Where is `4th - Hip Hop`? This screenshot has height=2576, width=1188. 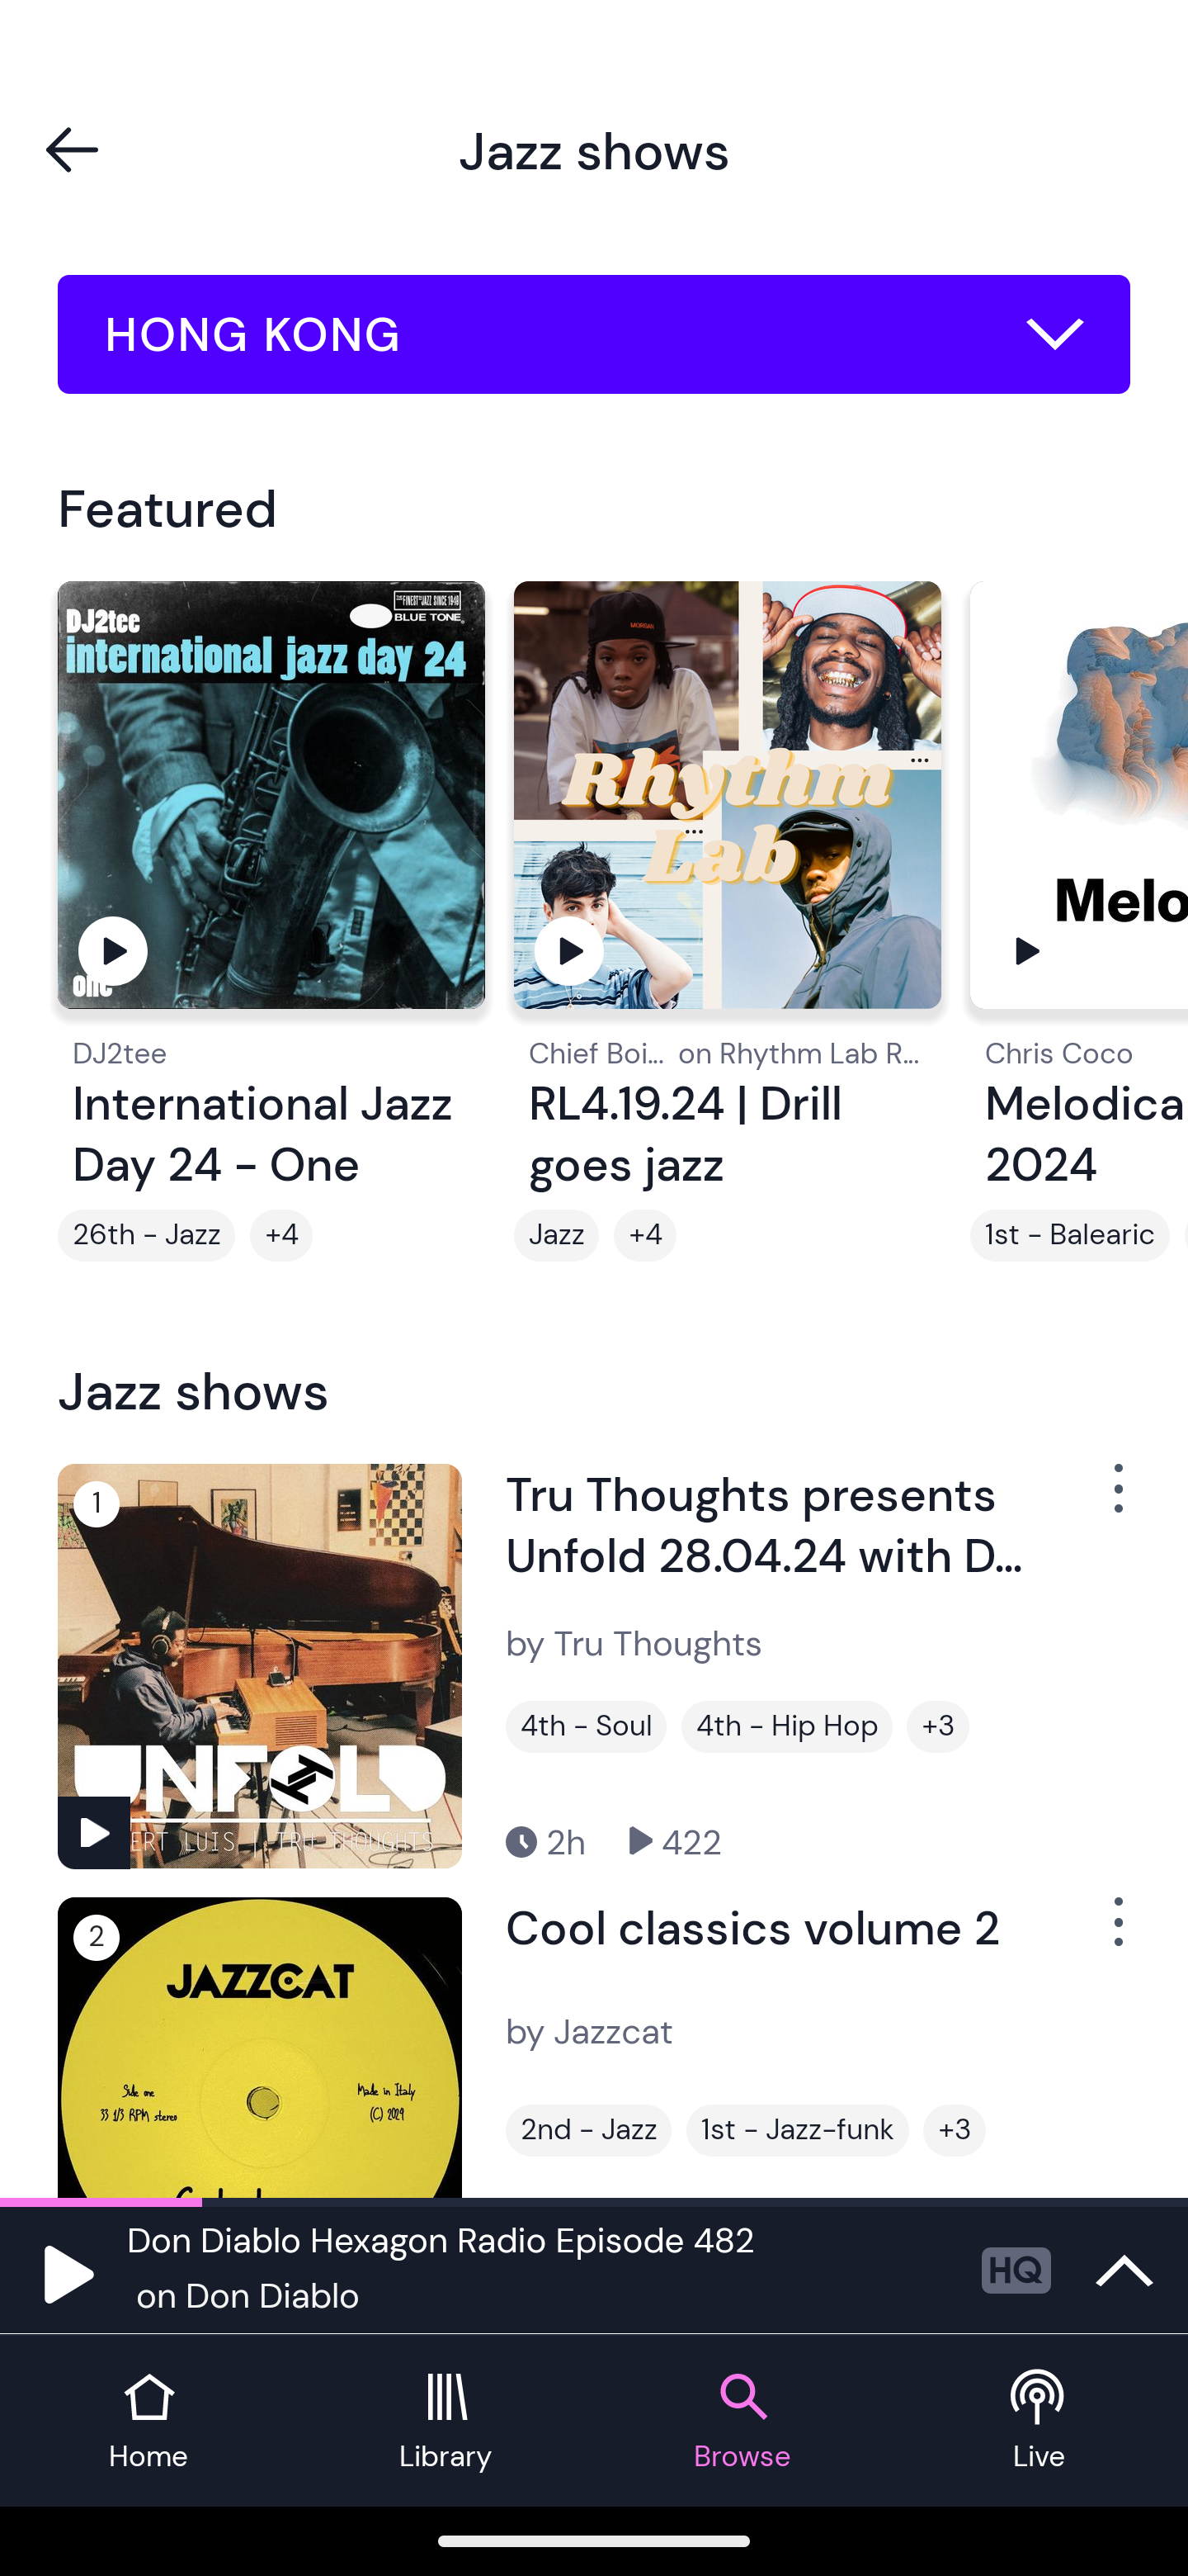 4th - Hip Hop is located at coordinates (787, 1726).